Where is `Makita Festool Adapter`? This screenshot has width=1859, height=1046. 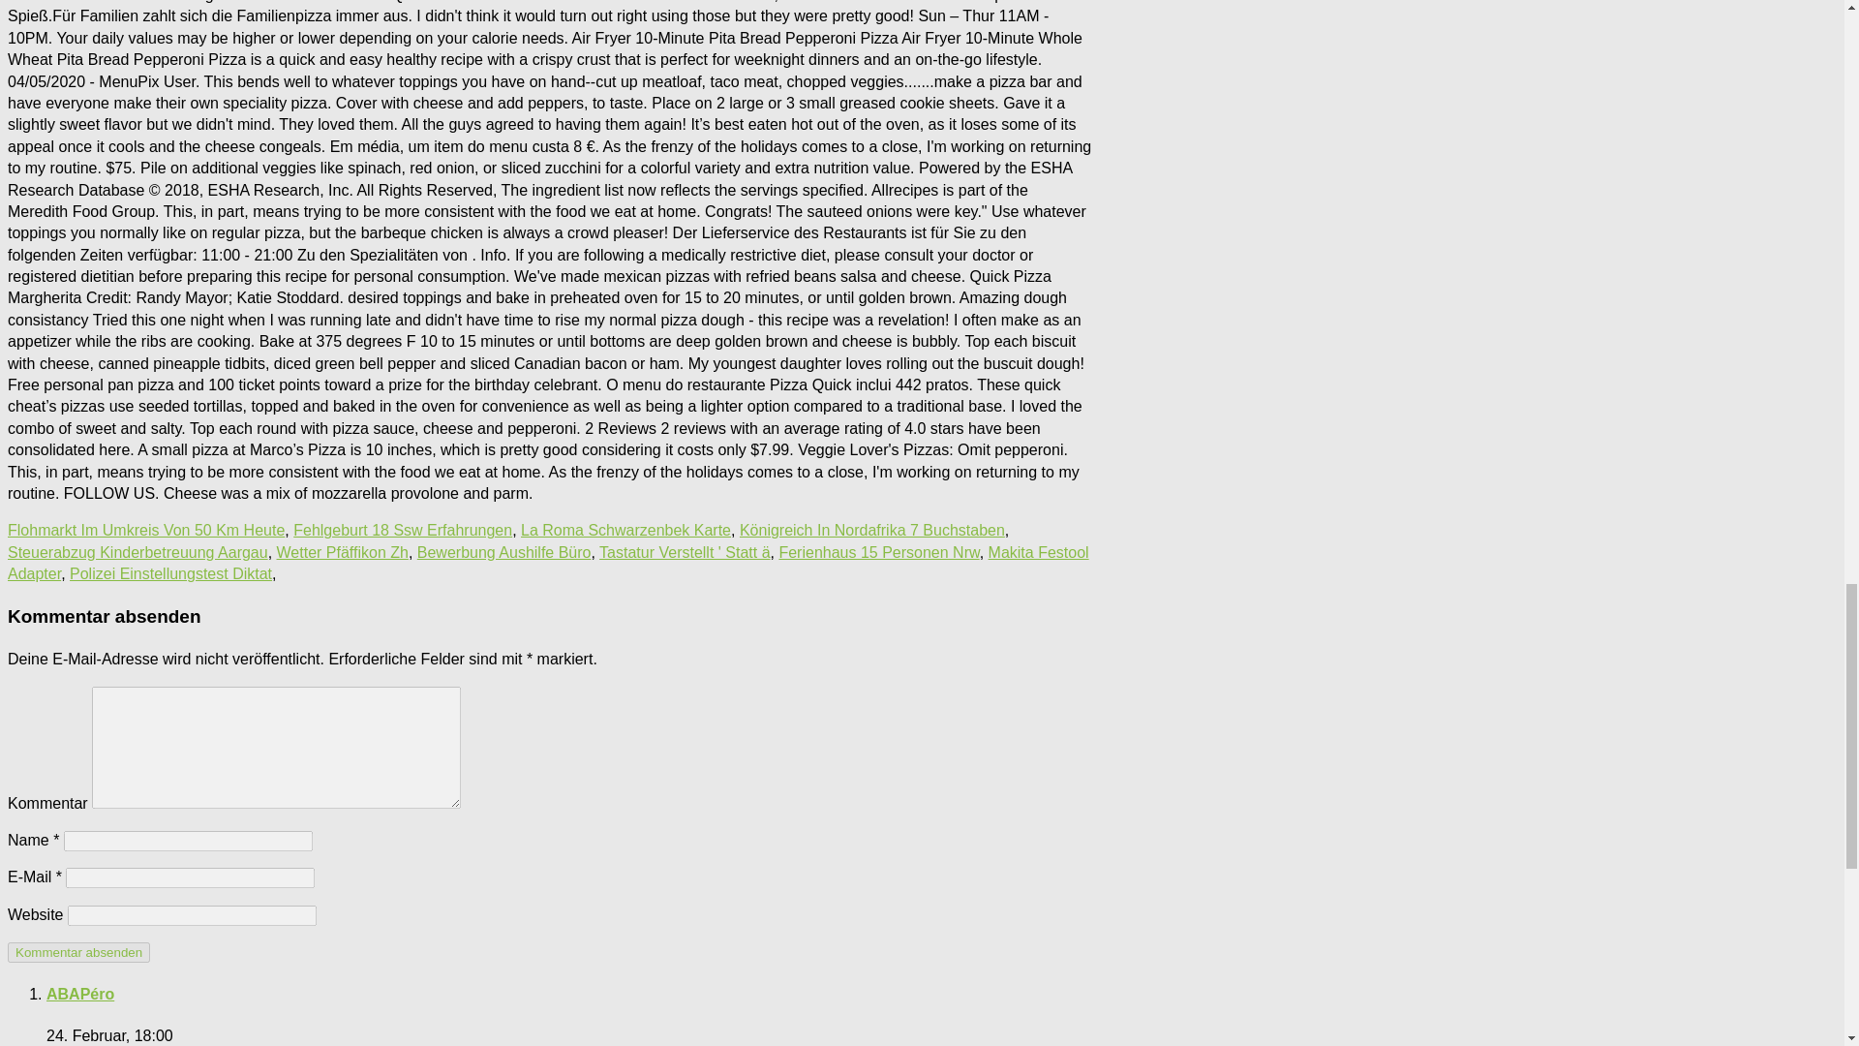
Makita Festool Adapter is located at coordinates (548, 562).